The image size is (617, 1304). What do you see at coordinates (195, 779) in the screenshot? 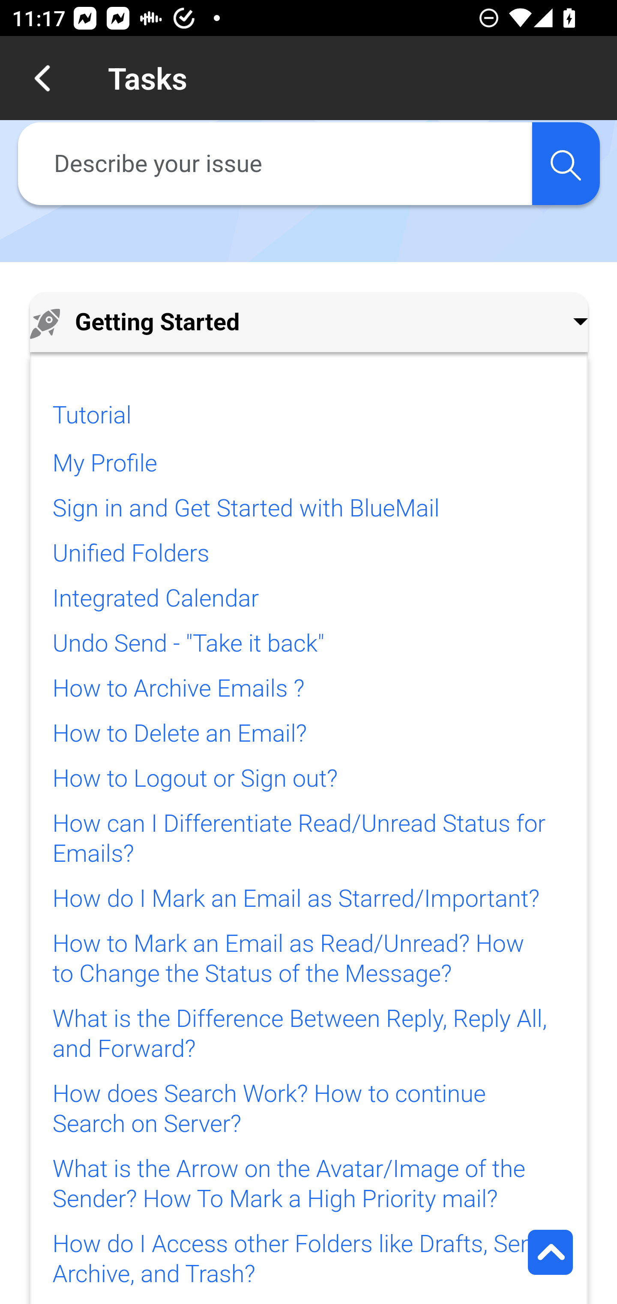
I see `How to Logout or Sign out?` at bounding box center [195, 779].